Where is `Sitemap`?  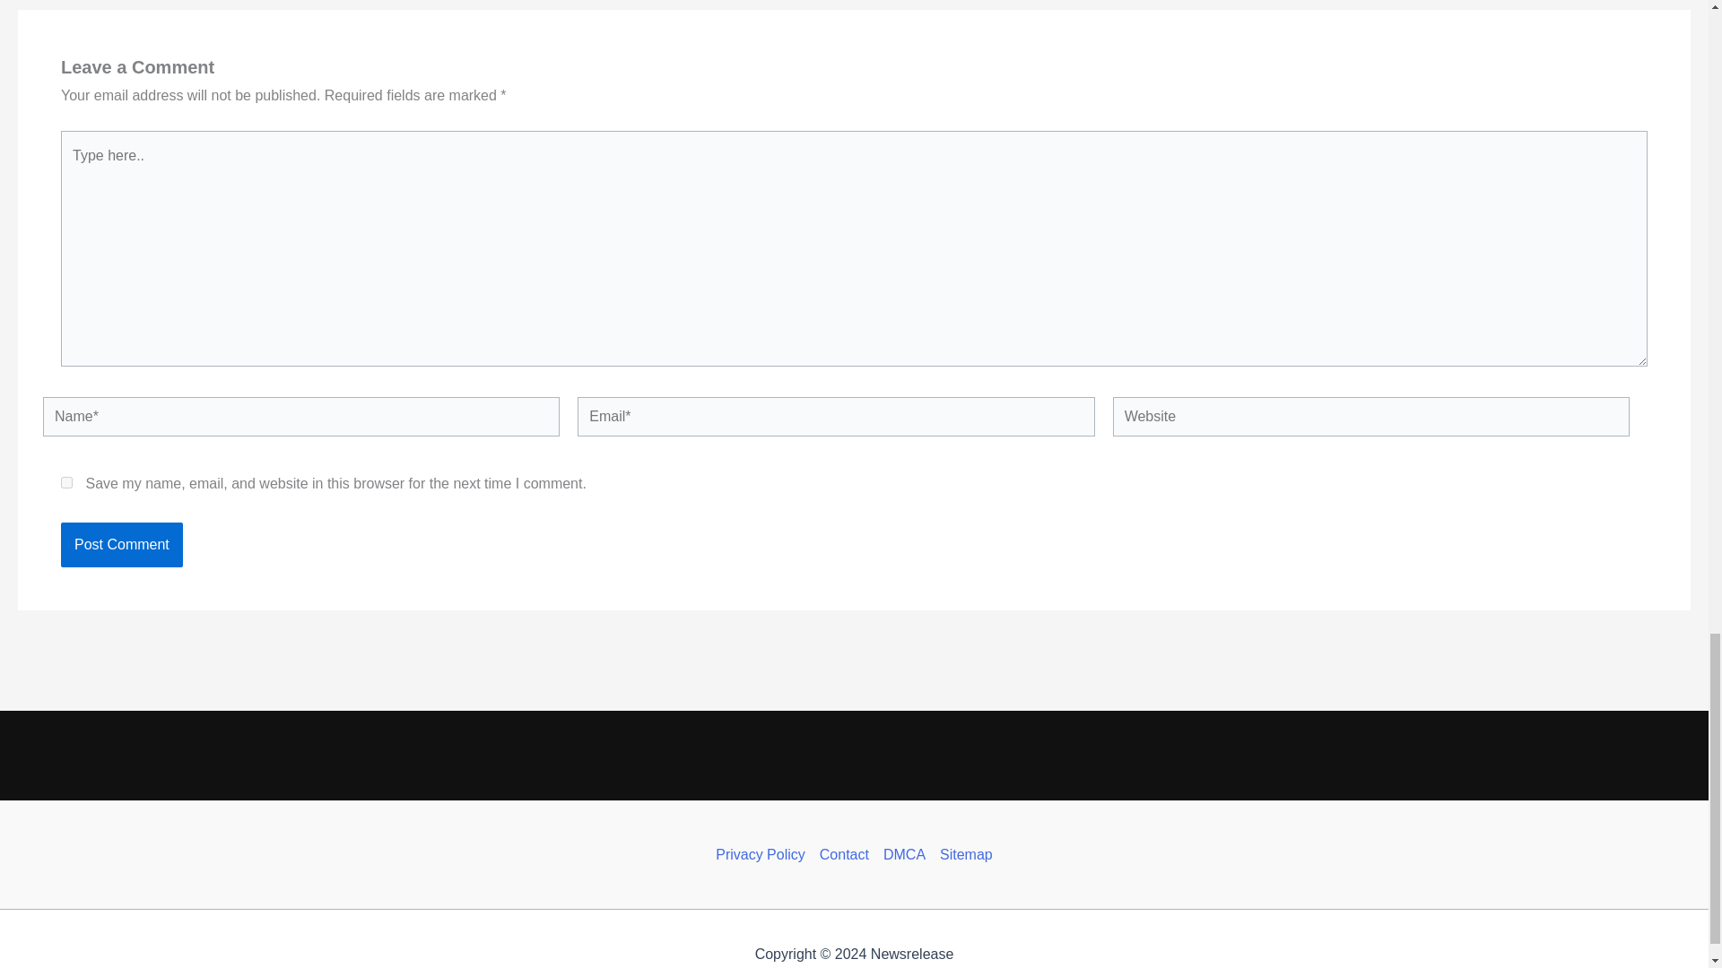 Sitemap is located at coordinates (963, 854).